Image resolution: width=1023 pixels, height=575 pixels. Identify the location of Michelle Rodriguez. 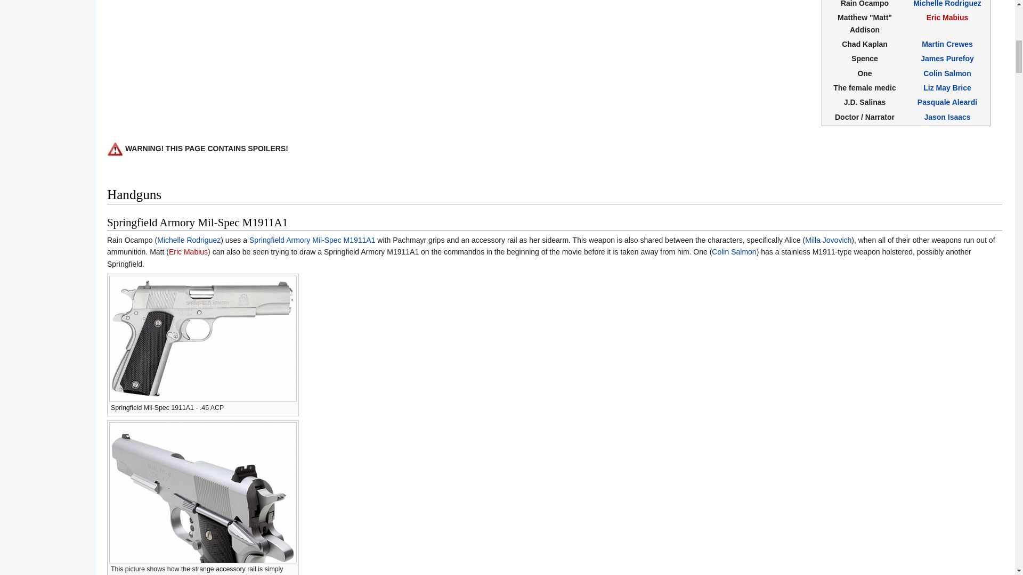
(189, 240).